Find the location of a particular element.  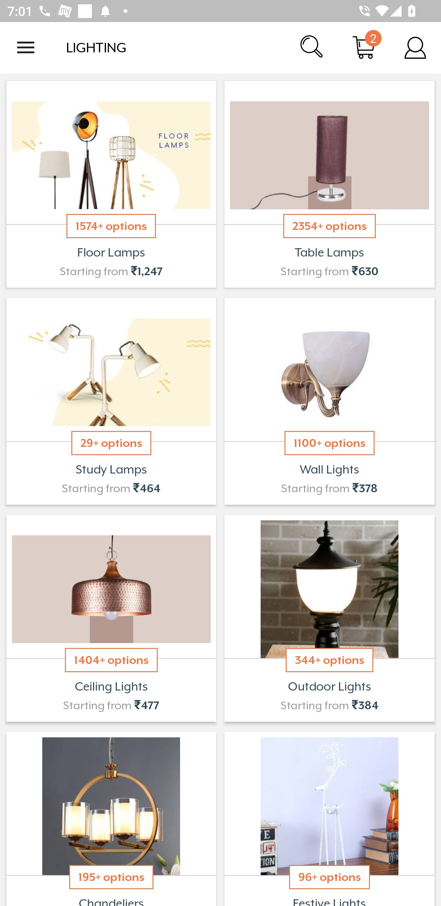

2354+ options Table Lamps Starting from  ₹630 is located at coordinates (330, 184).